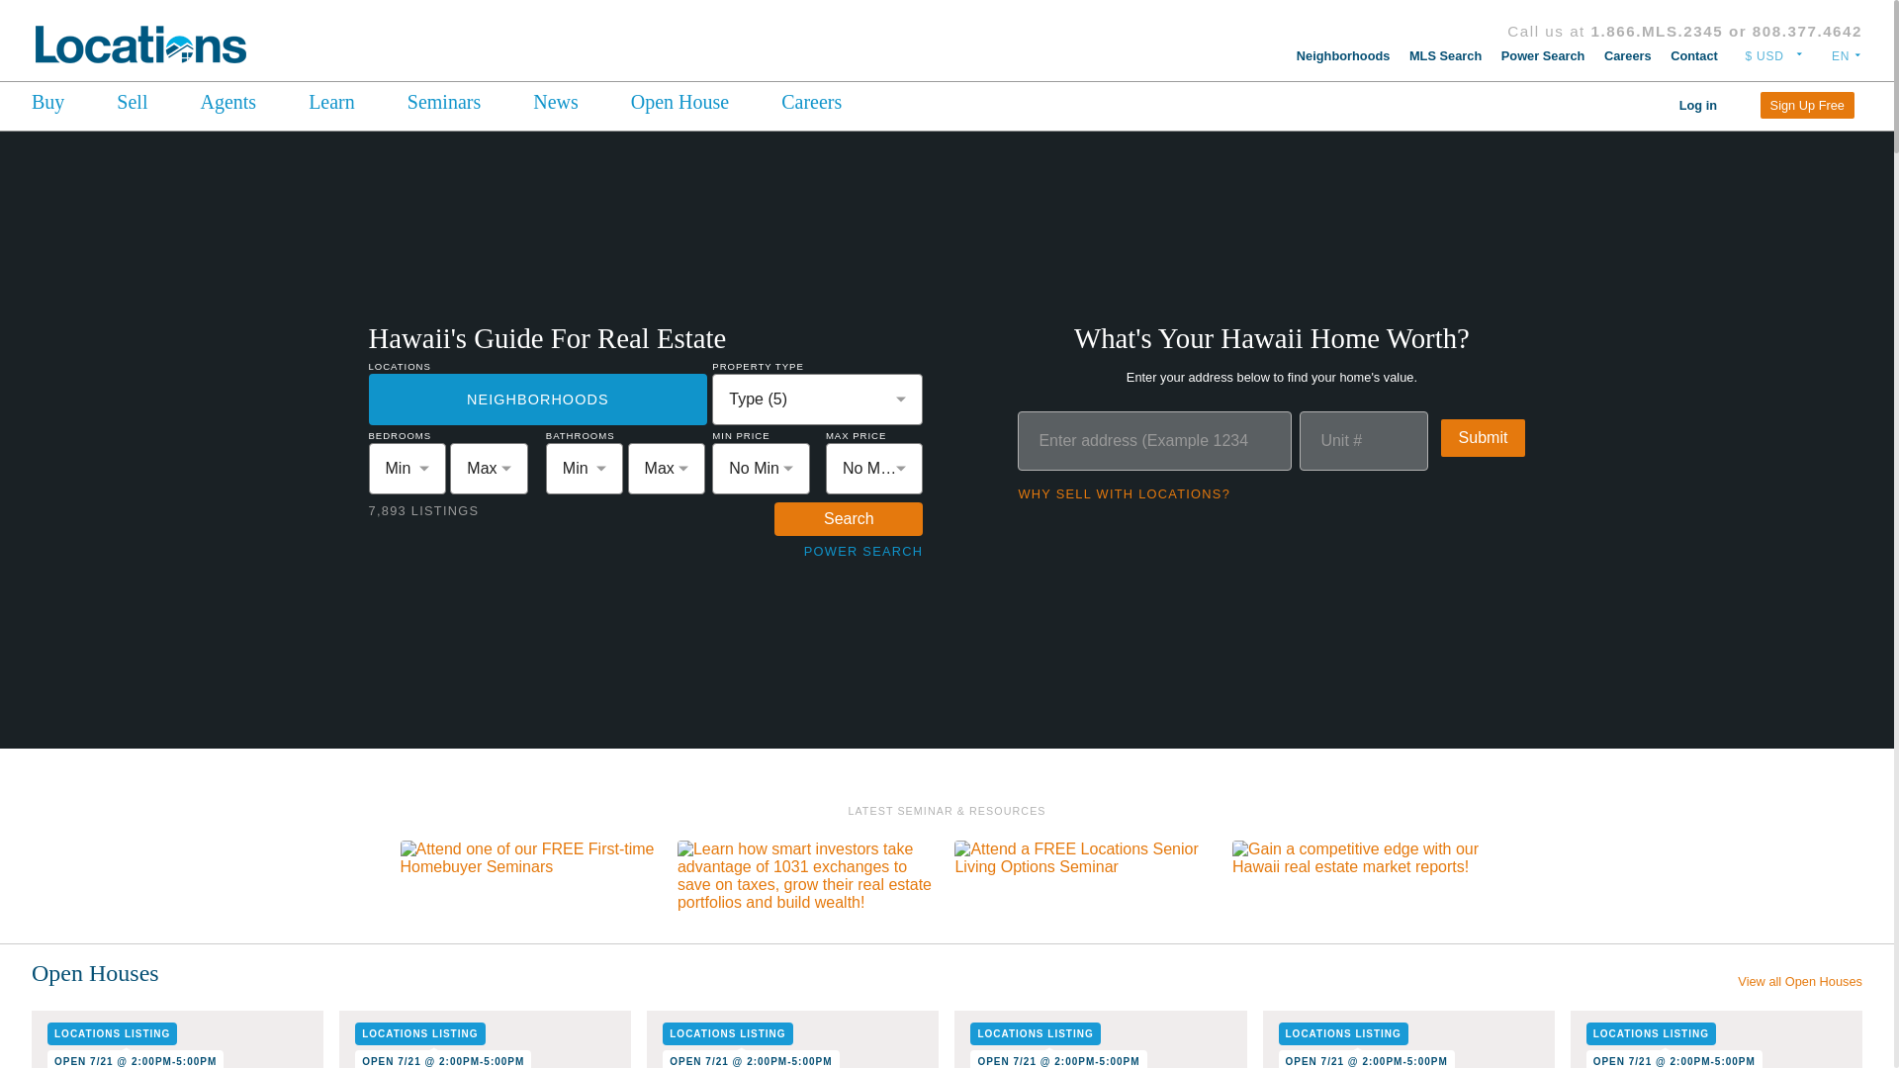 This screenshot has width=1899, height=1068. I want to click on Power Search, so click(1543, 55).